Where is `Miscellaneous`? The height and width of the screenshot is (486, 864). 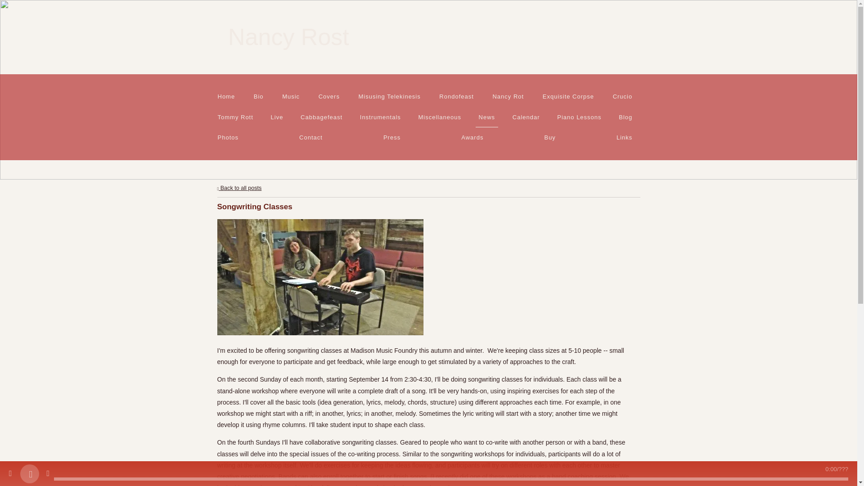 Miscellaneous is located at coordinates (440, 117).